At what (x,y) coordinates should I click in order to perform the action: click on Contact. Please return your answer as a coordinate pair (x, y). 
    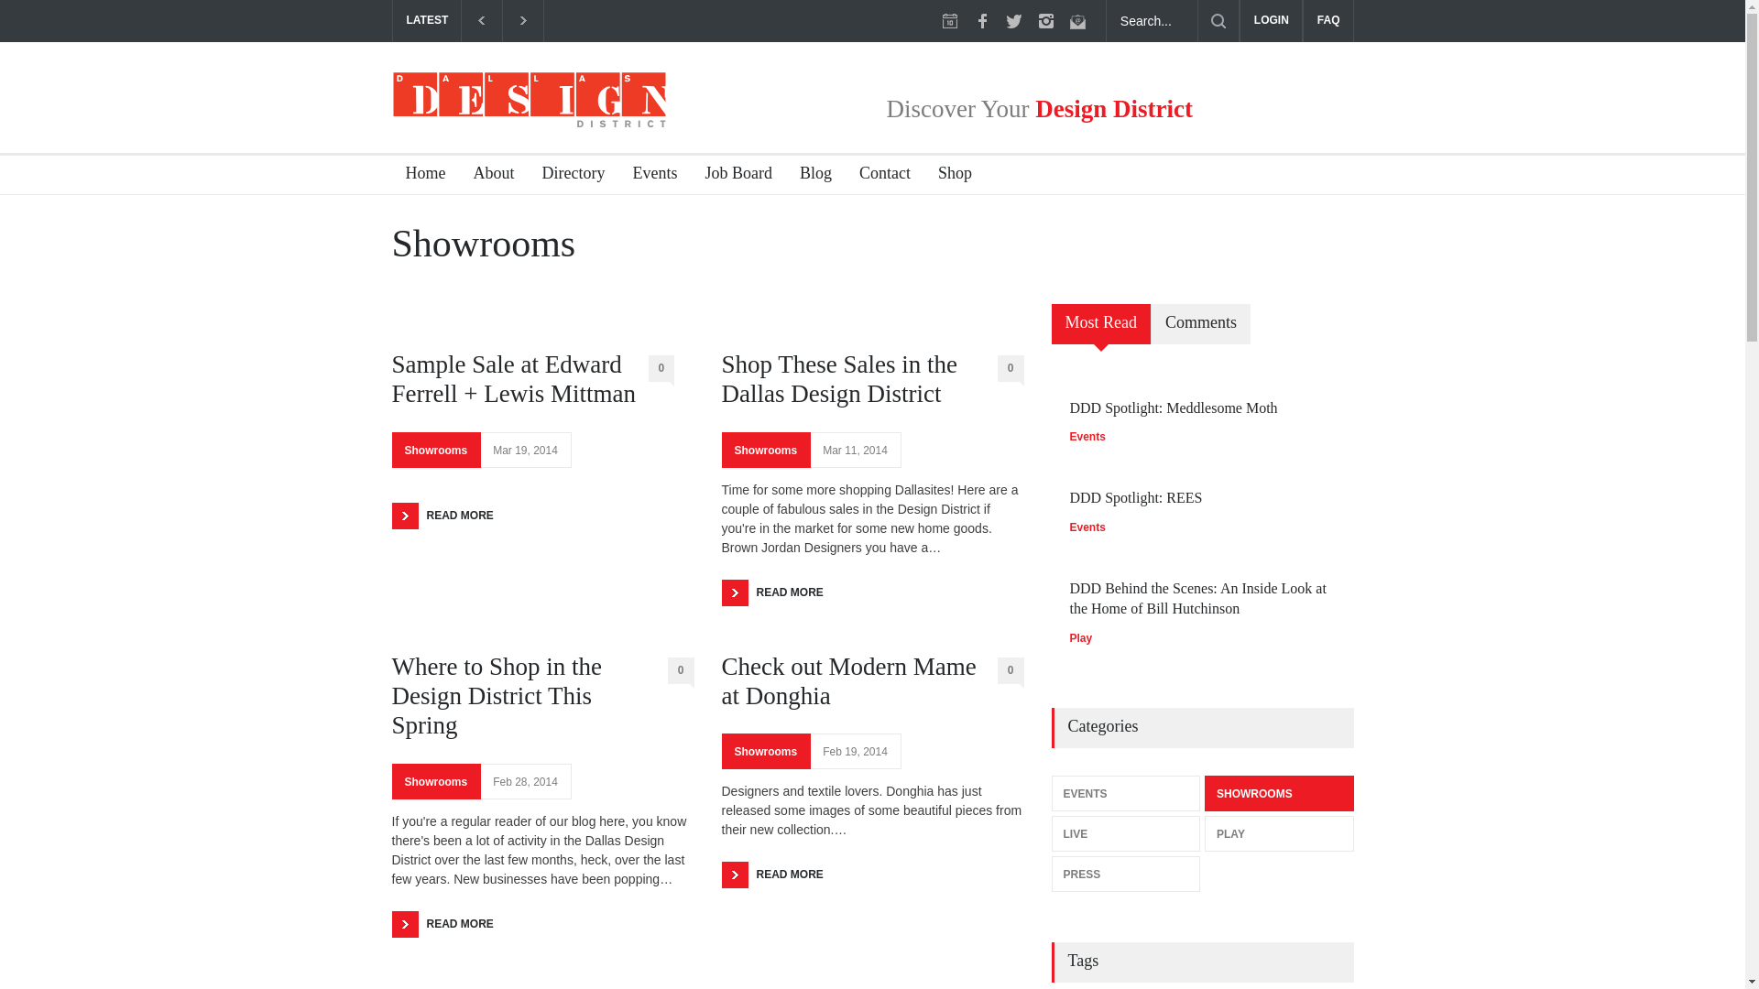
    Looking at the image, I should click on (878, 174).